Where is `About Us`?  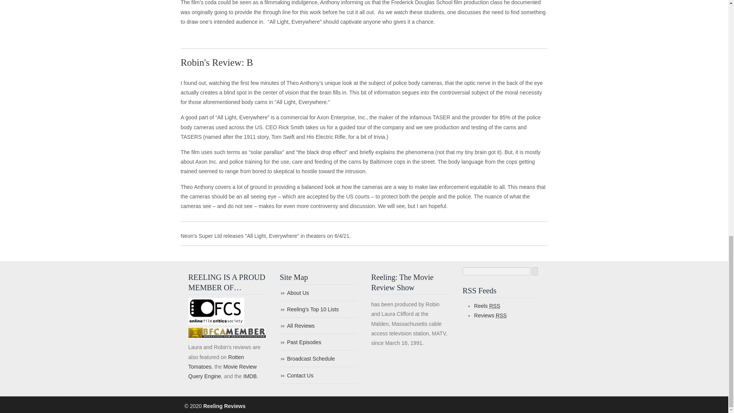 About Us is located at coordinates (318, 294).